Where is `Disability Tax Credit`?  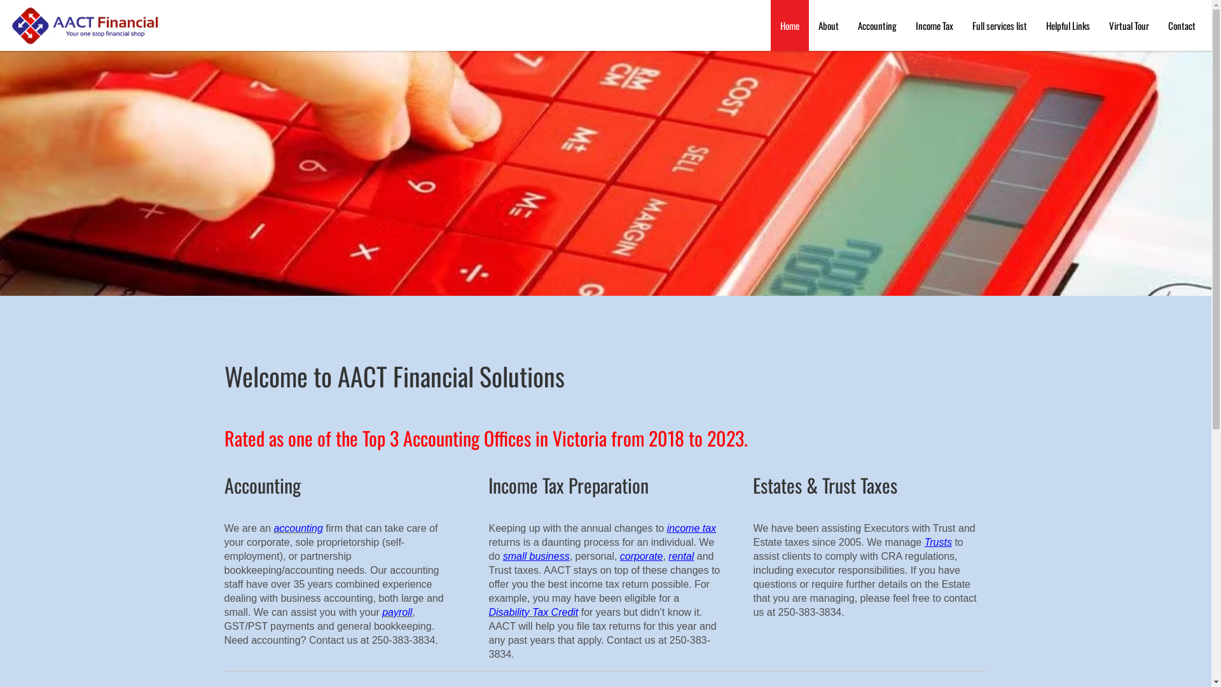 Disability Tax Credit is located at coordinates (533, 612).